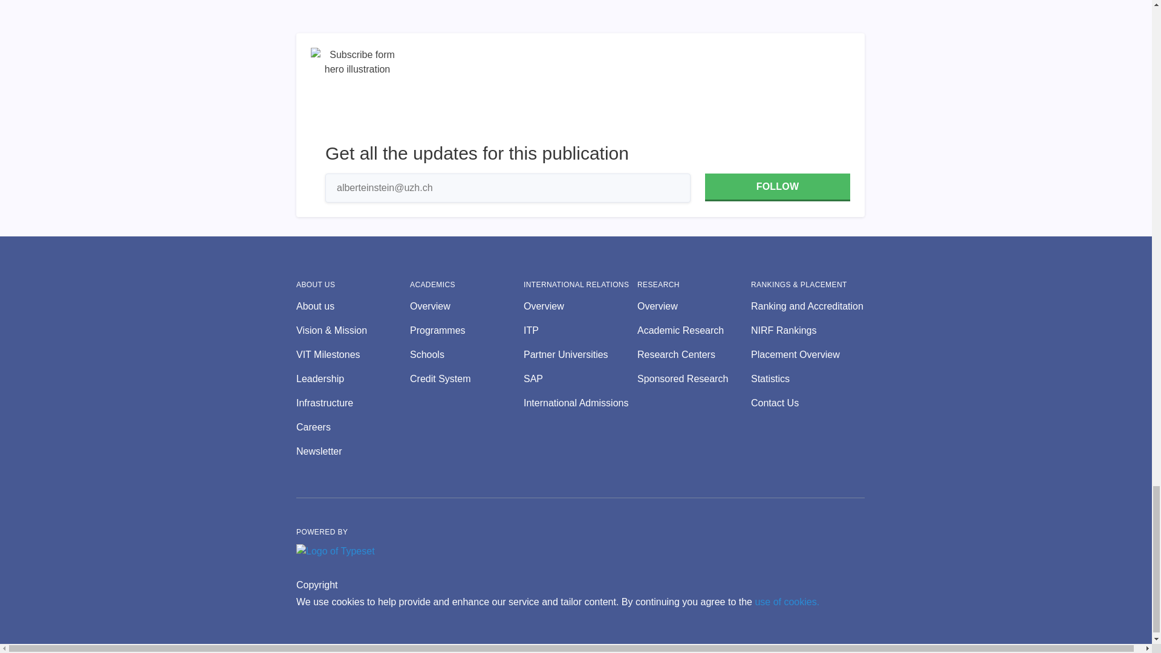 This screenshot has width=1161, height=653. What do you see at coordinates (466, 330) in the screenshot?
I see `Programmes` at bounding box center [466, 330].